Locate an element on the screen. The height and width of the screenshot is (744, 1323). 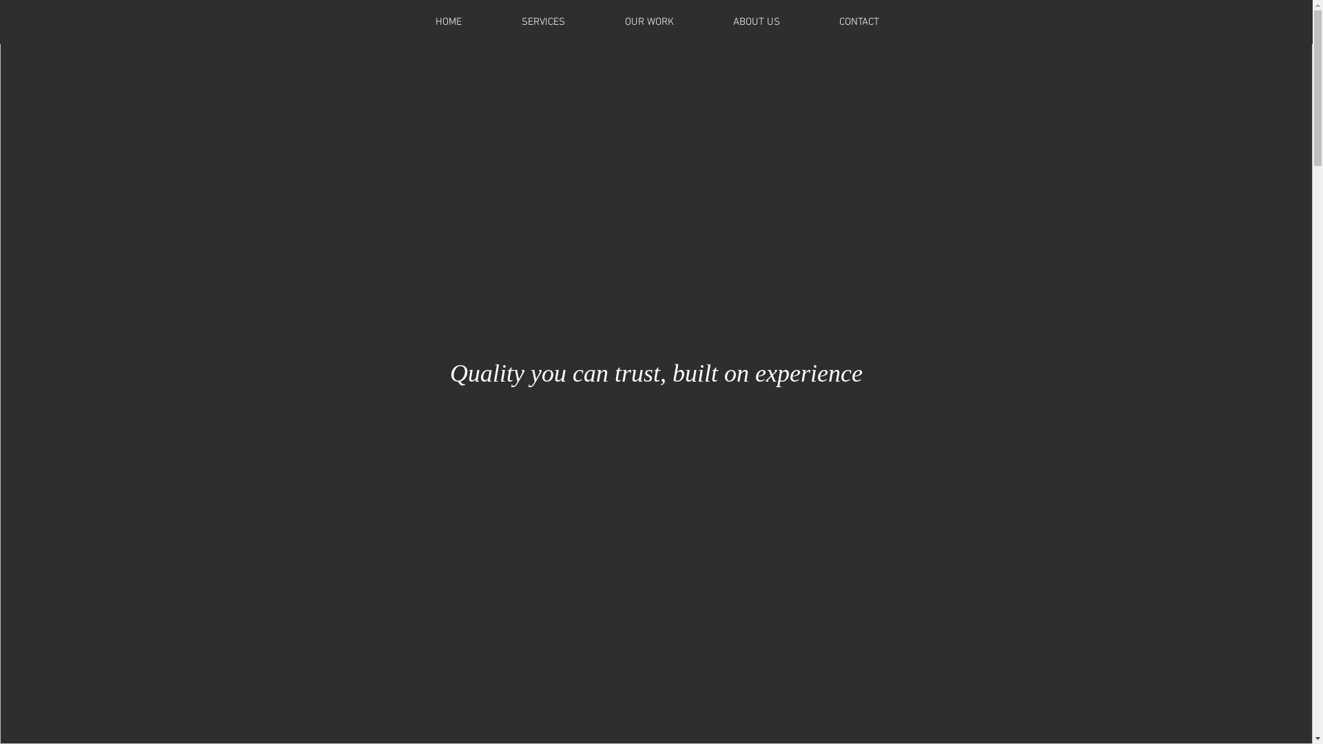
HOME is located at coordinates (448, 22).